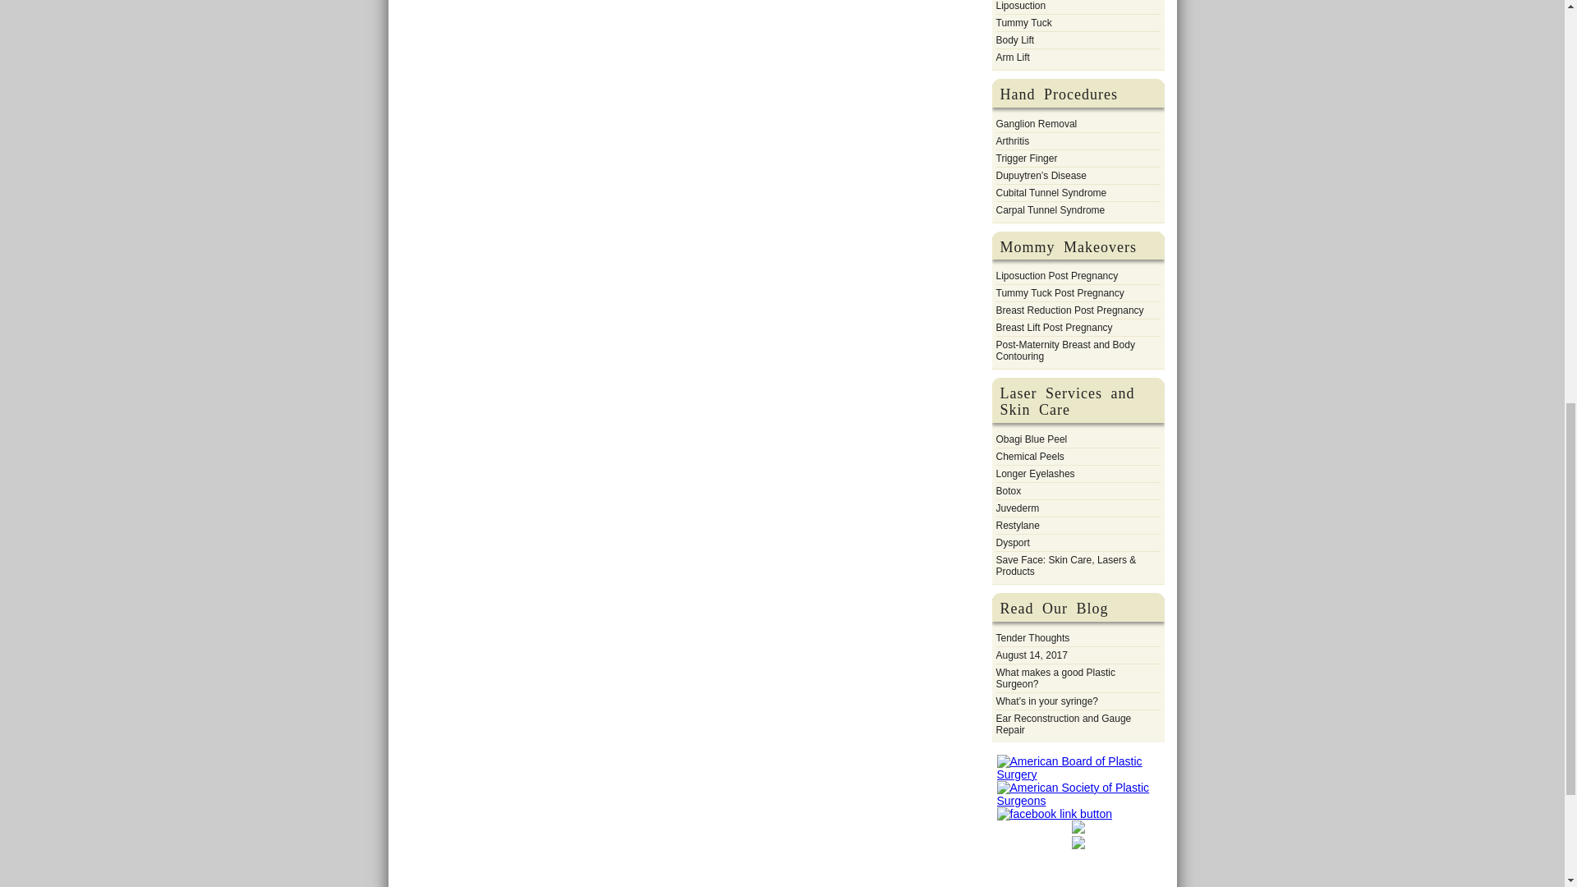  What do you see at coordinates (1023, 23) in the screenshot?
I see `Tummy Tuck` at bounding box center [1023, 23].